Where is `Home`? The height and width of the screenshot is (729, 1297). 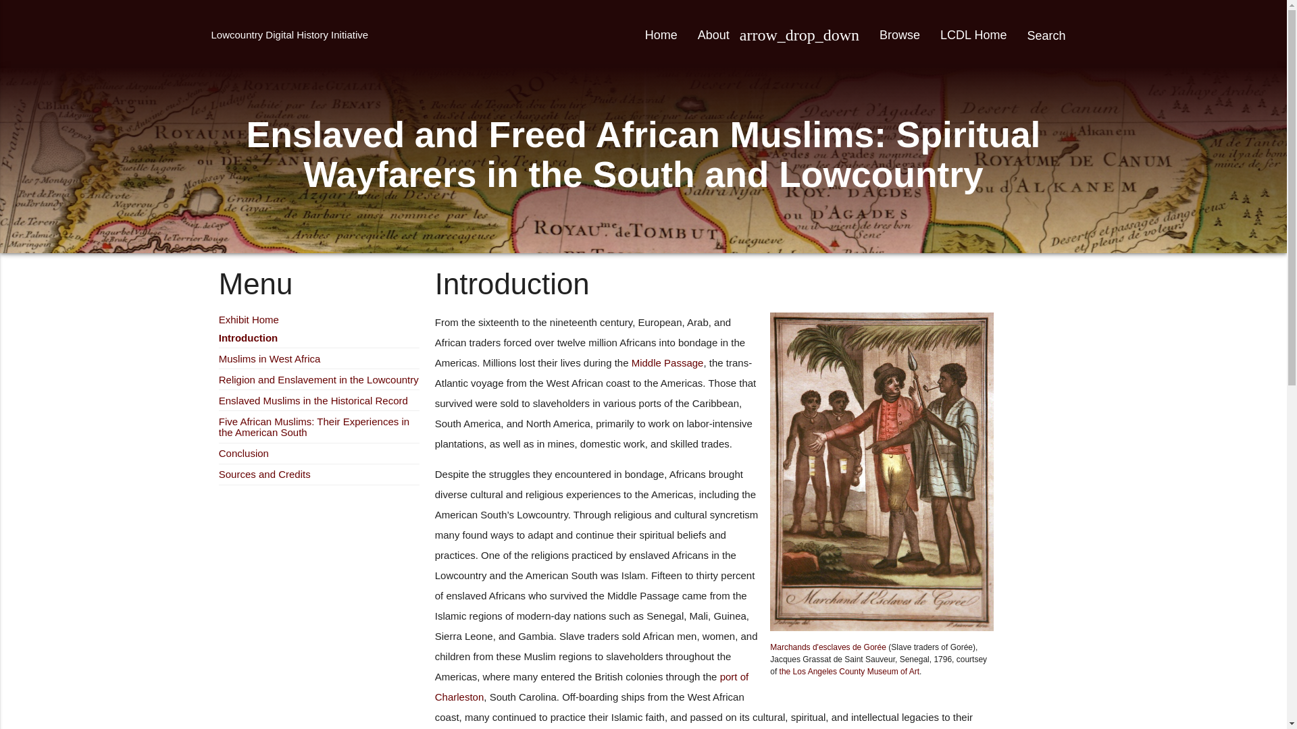 Home is located at coordinates (661, 35).